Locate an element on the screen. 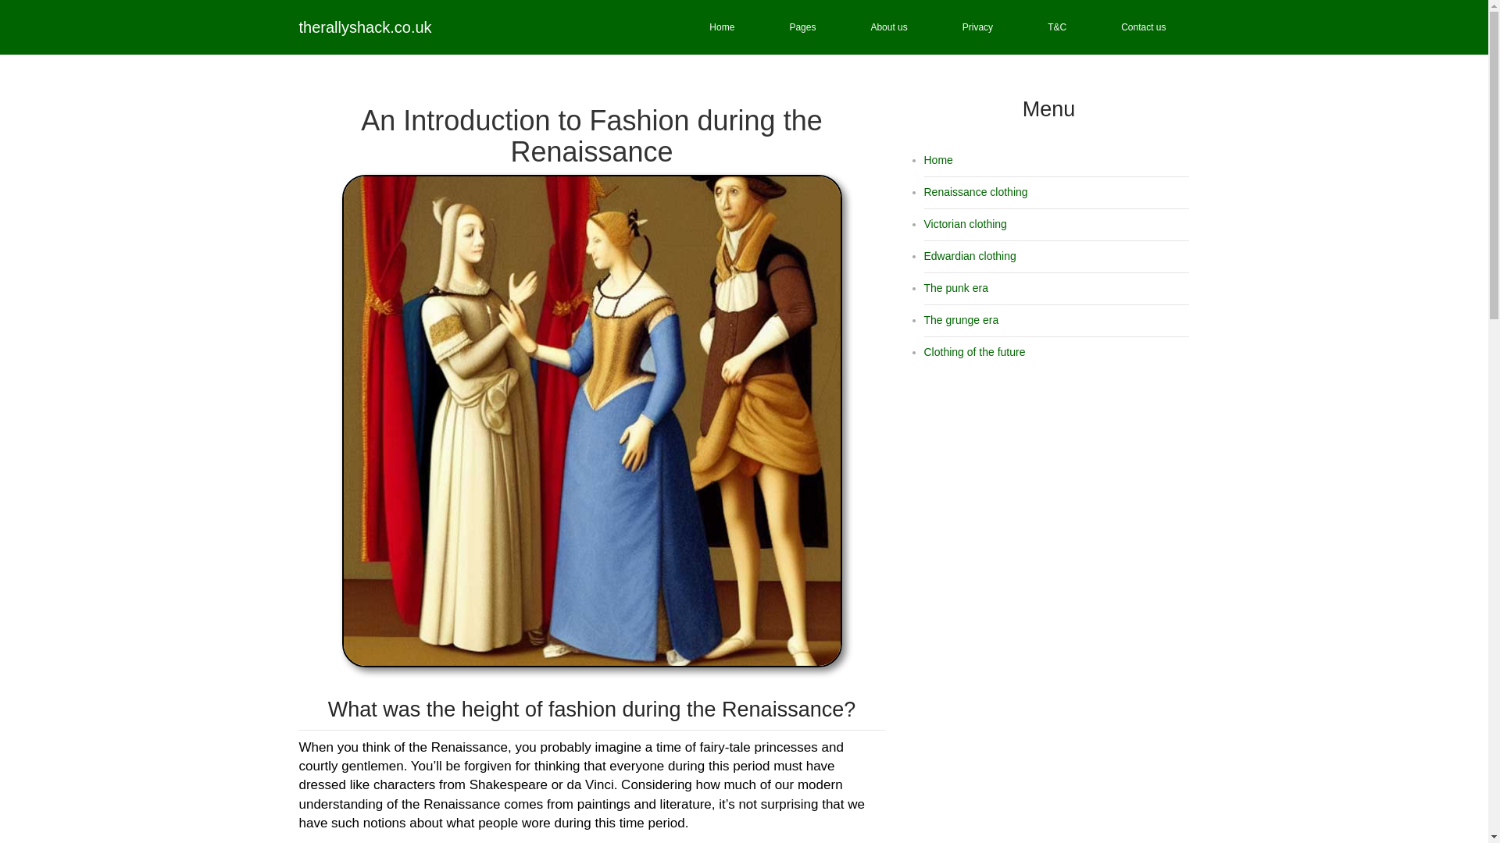  Clothing of the future is located at coordinates (973, 351).